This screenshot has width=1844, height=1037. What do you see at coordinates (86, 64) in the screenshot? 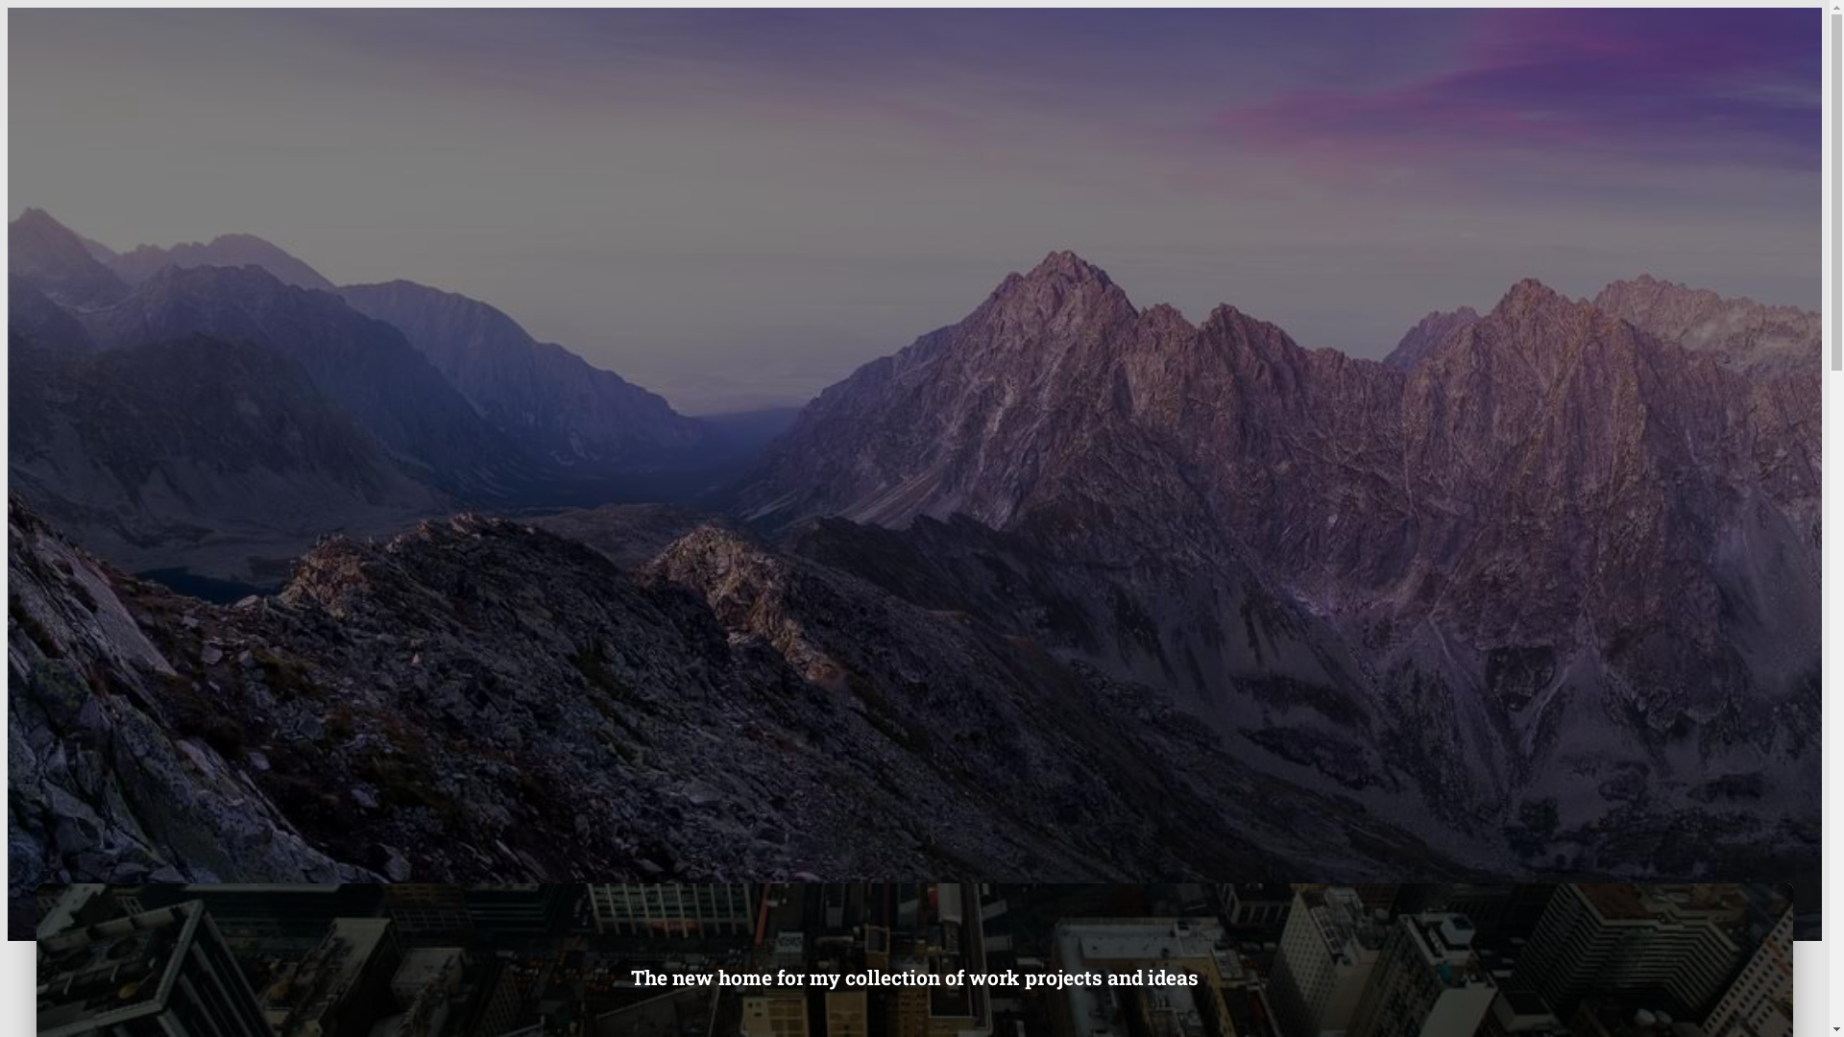
I see `Grazia Space` at bounding box center [86, 64].